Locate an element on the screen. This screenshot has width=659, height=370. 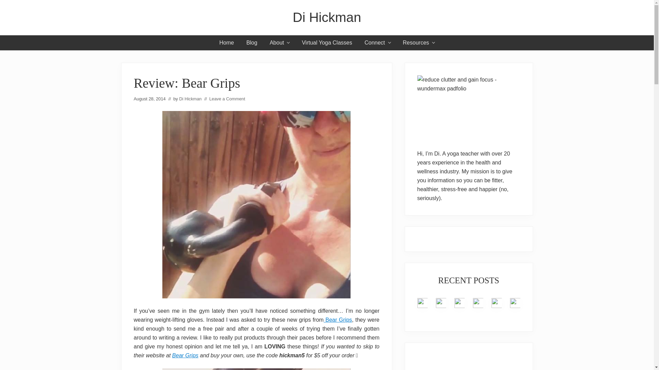
Resources is located at coordinates (419, 42).